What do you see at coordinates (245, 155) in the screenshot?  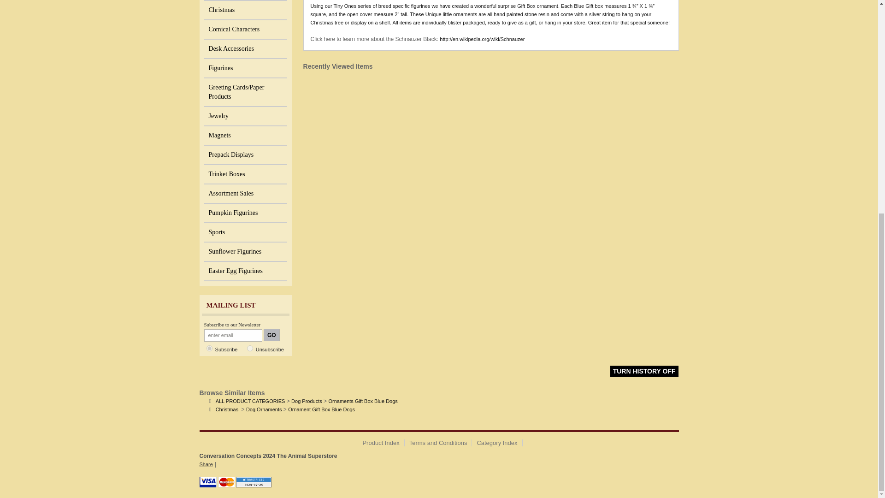 I see `Prepack Displays` at bounding box center [245, 155].